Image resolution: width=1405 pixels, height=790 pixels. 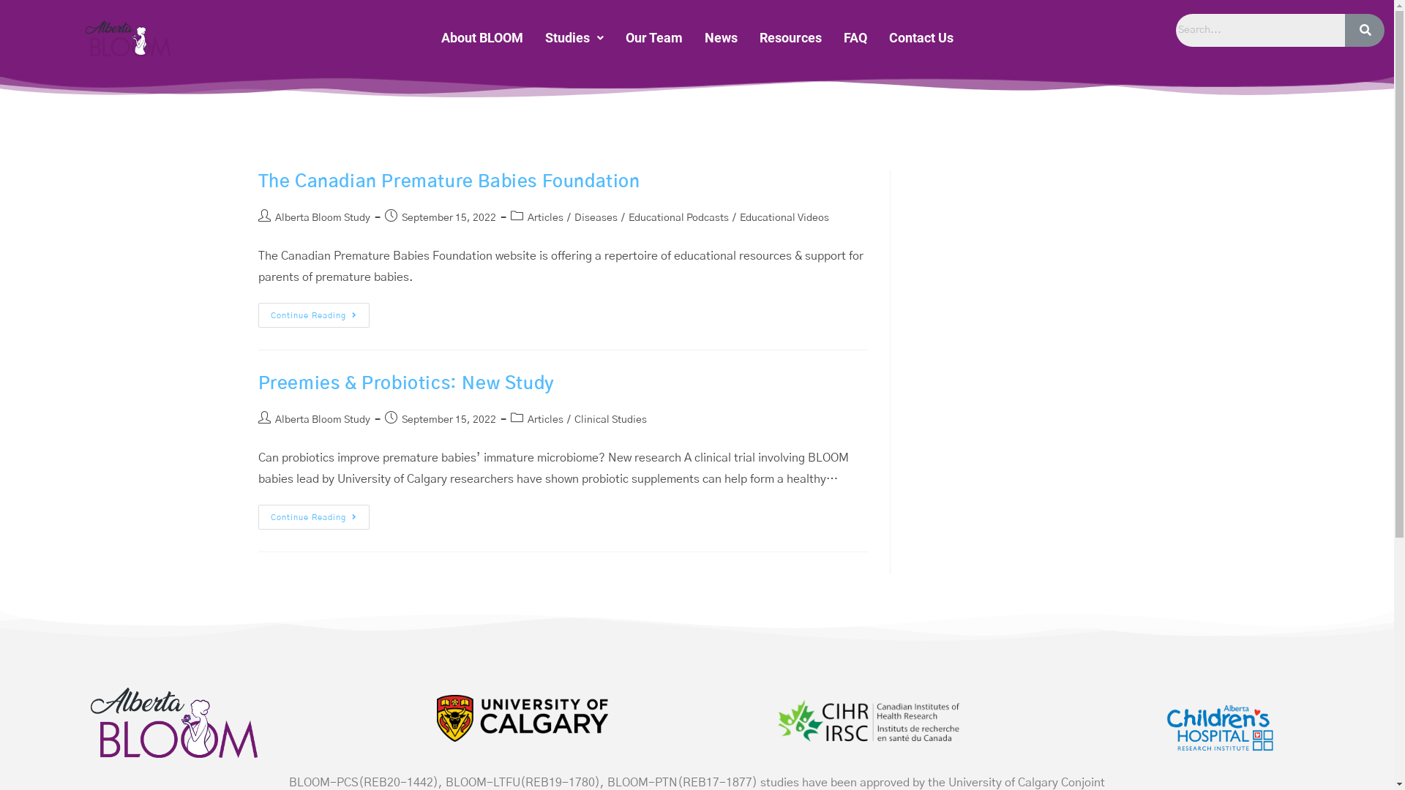 I want to click on Our Team, so click(x=654, y=38).